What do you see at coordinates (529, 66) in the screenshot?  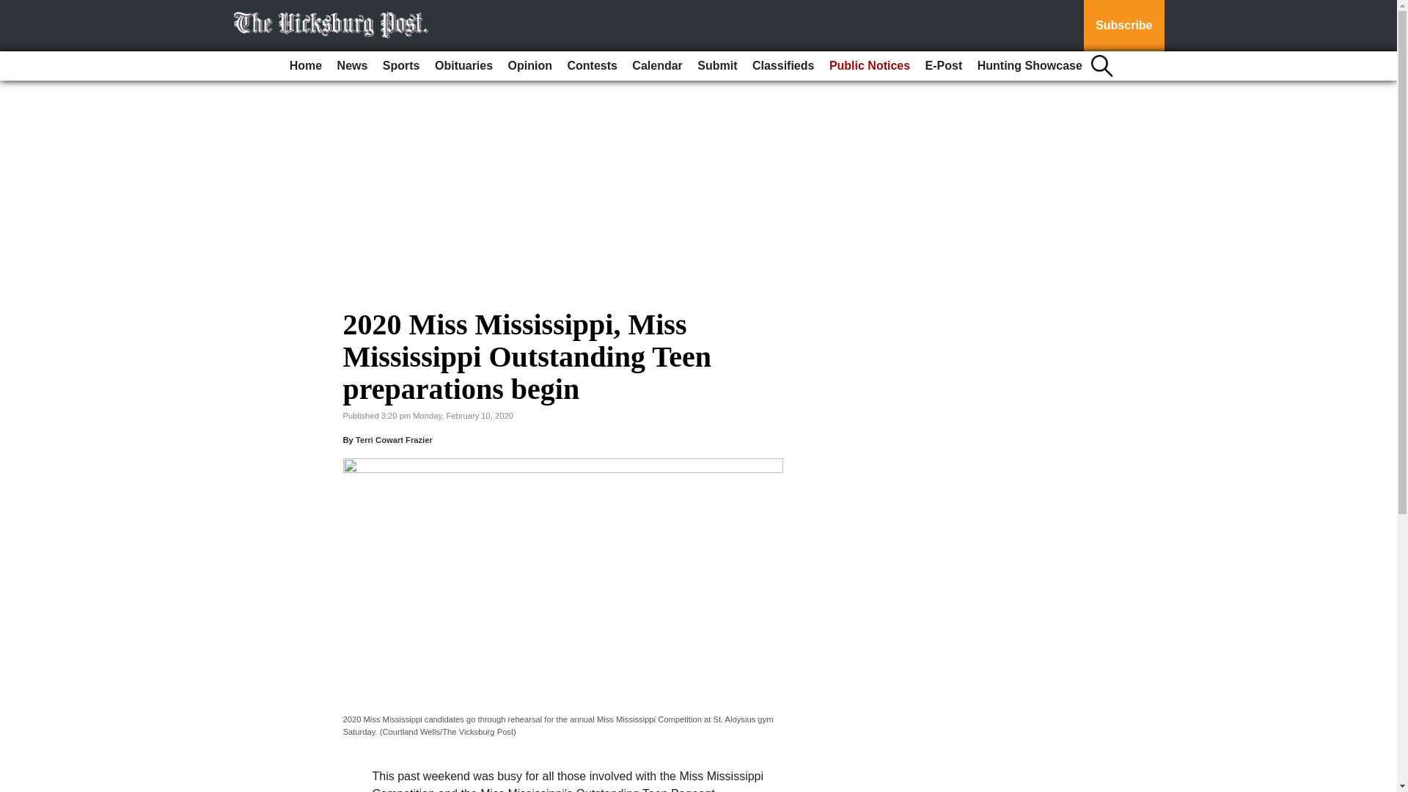 I see `Opinion` at bounding box center [529, 66].